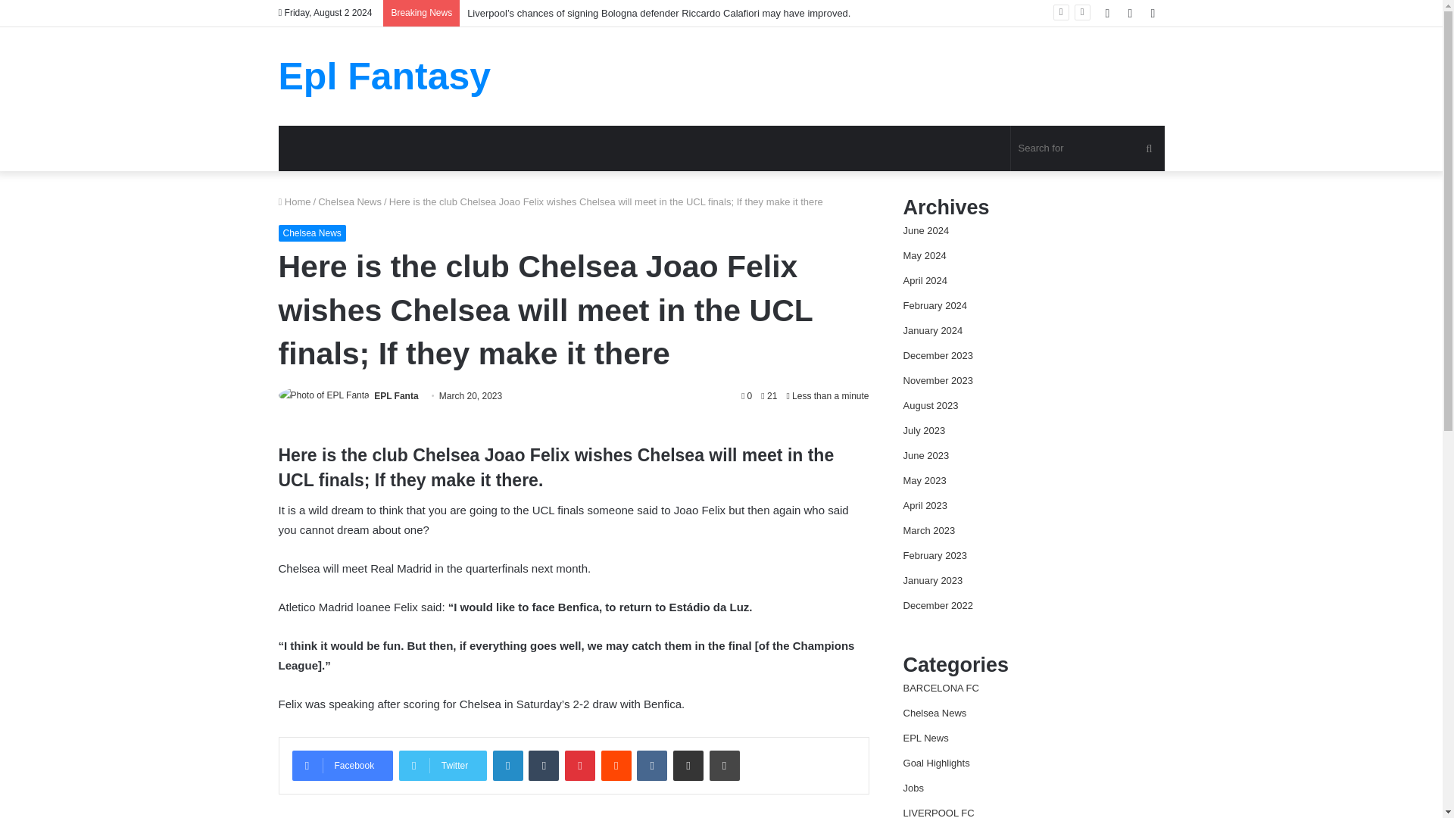 Image resolution: width=1454 pixels, height=818 pixels. What do you see at coordinates (342, 766) in the screenshot?
I see `Facebook` at bounding box center [342, 766].